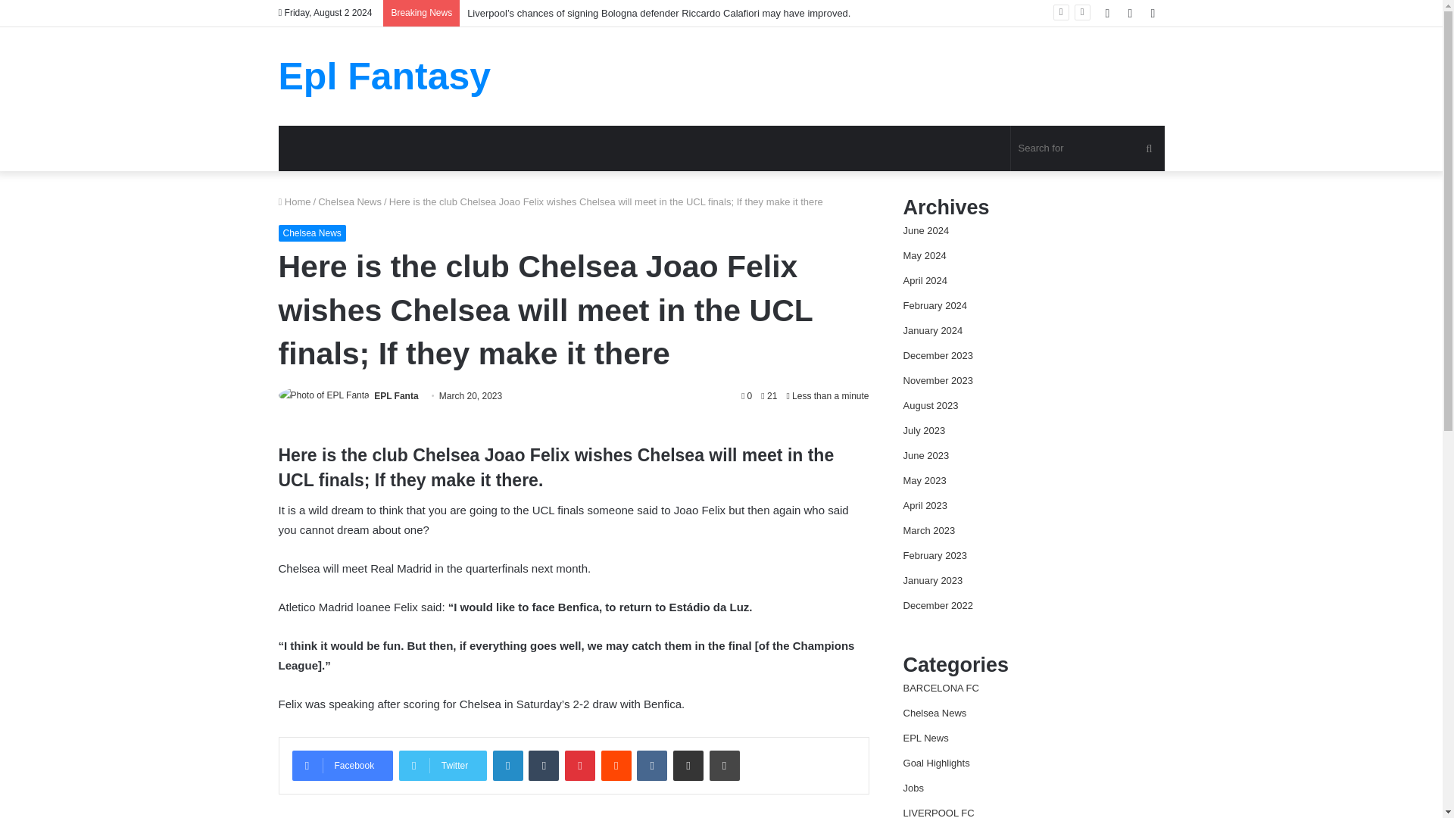 Image resolution: width=1454 pixels, height=818 pixels. What do you see at coordinates (342, 766) in the screenshot?
I see `Facebook` at bounding box center [342, 766].